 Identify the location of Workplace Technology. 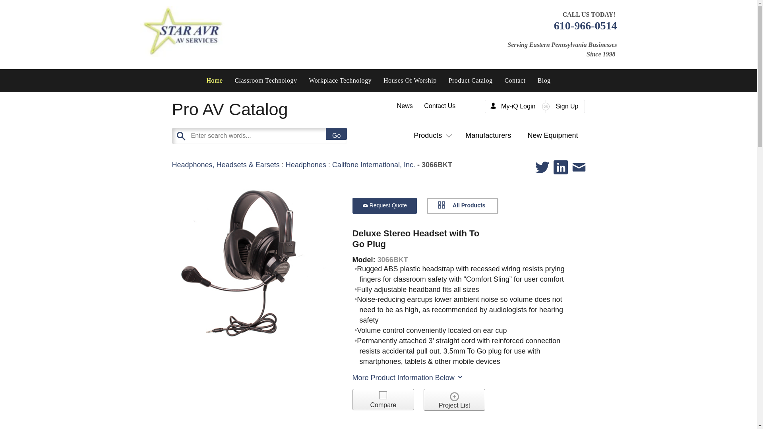
(340, 80).